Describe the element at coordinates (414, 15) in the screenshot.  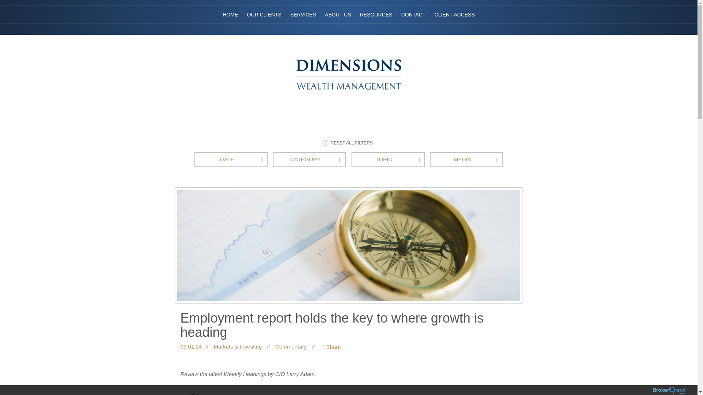
I see `CONTACT` at that location.